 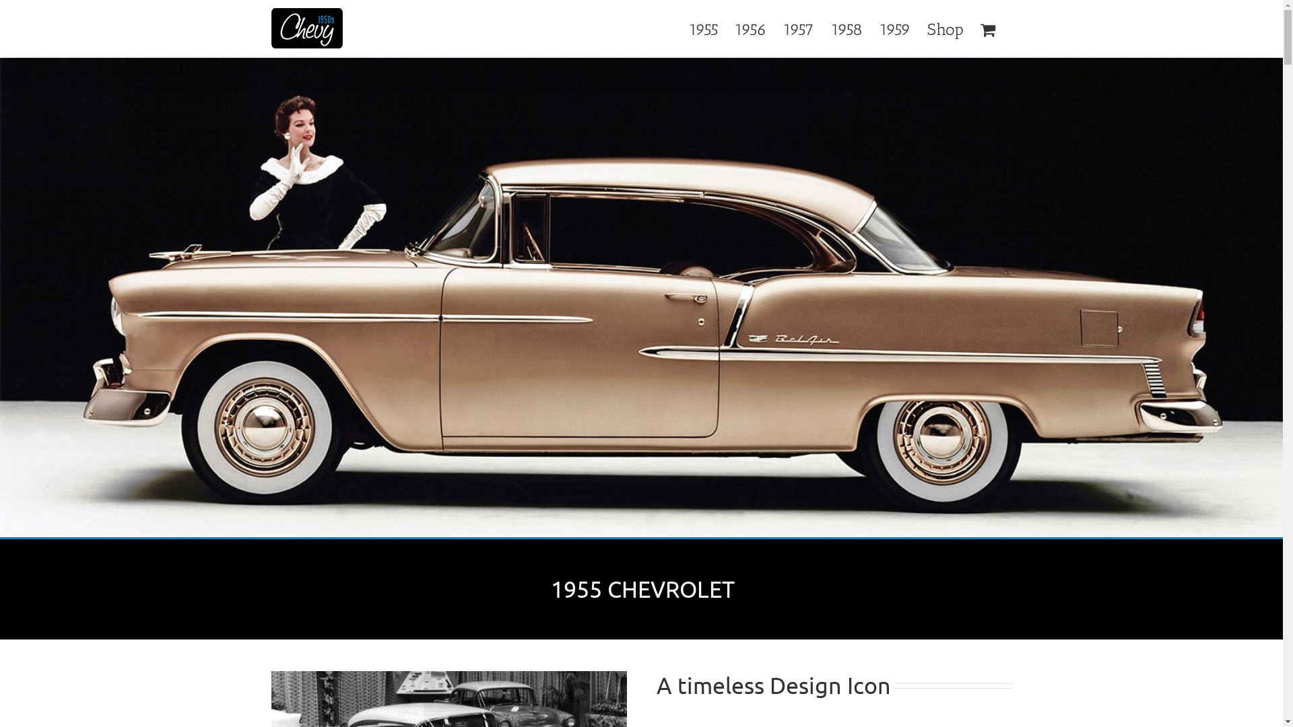 What do you see at coordinates (945, 28) in the screenshot?
I see `Shop` at bounding box center [945, 28].